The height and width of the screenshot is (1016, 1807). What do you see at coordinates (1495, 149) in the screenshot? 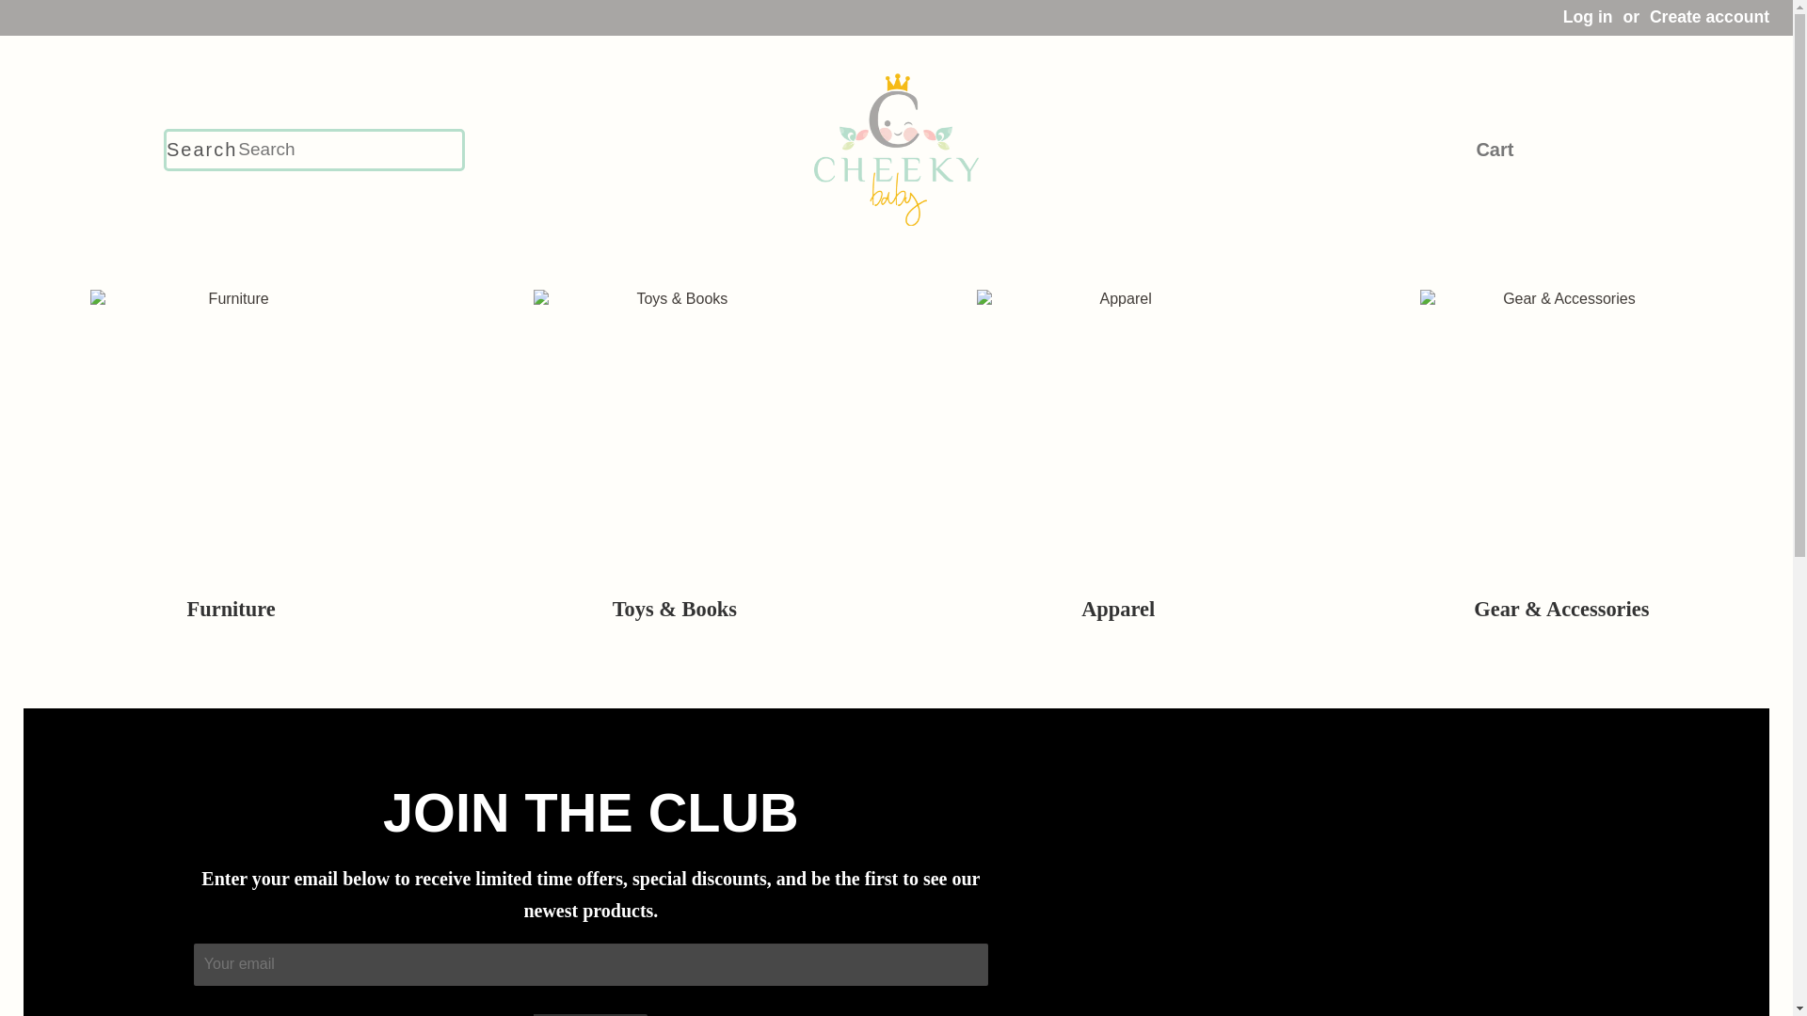
I see `Cart` at bounding box center [1495, 149].